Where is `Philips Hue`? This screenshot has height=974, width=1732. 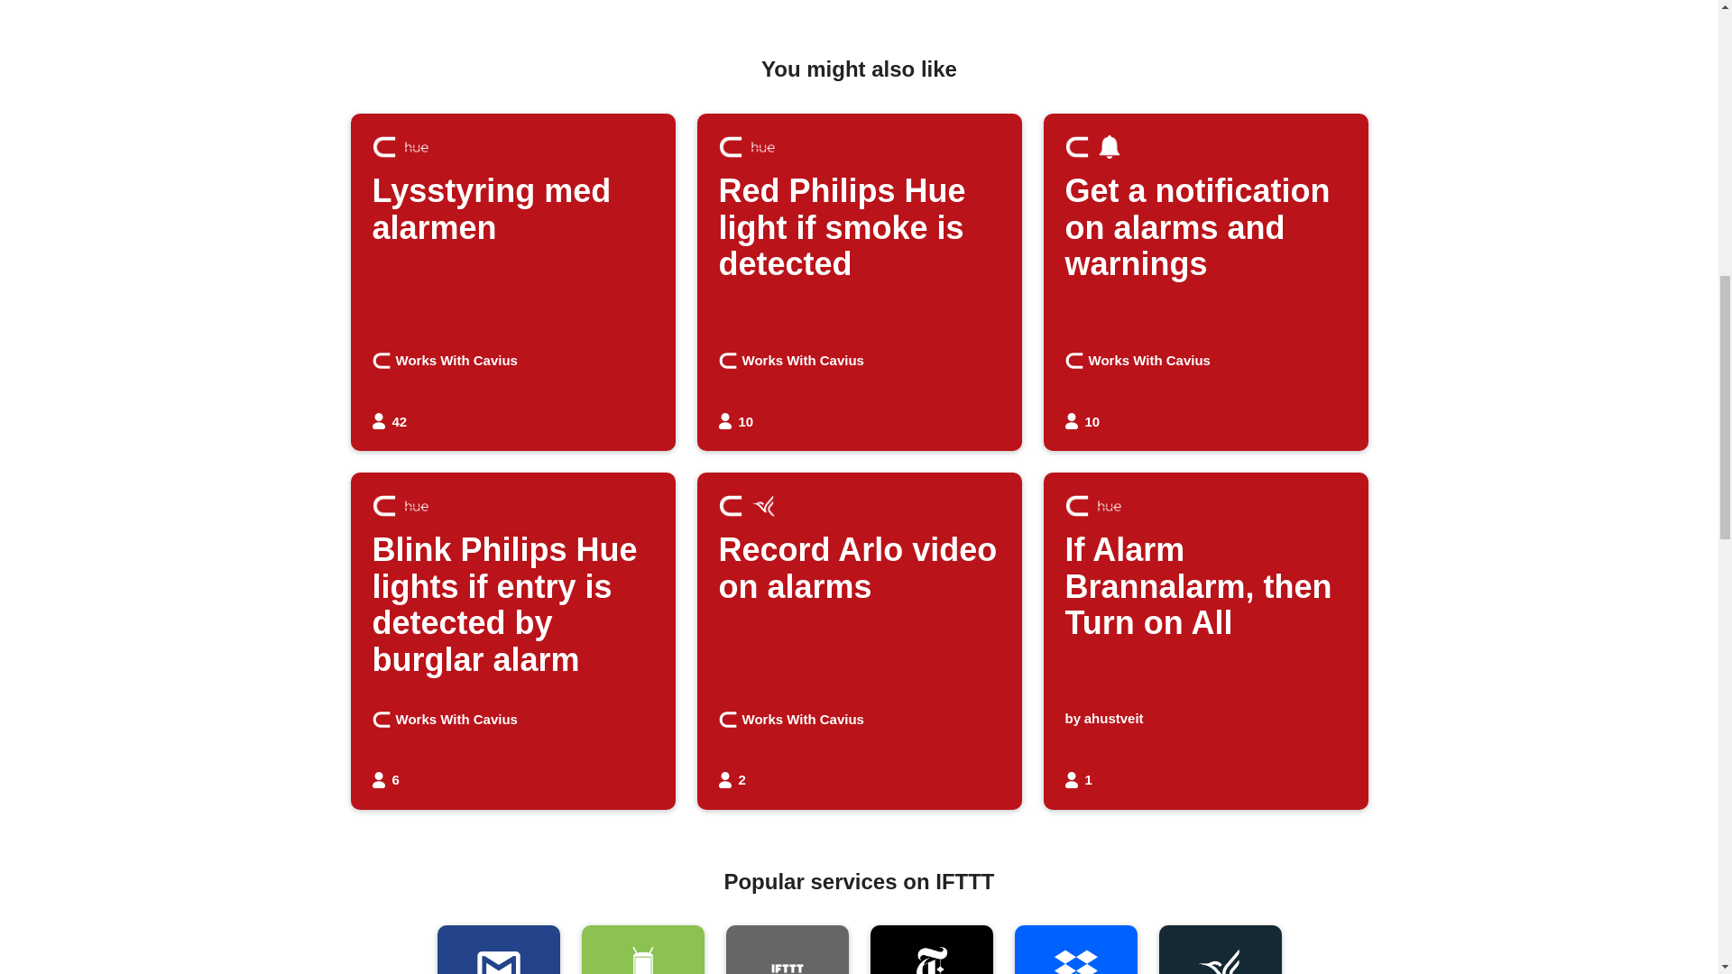
Philips Hue is located at coordinates (415, 147).